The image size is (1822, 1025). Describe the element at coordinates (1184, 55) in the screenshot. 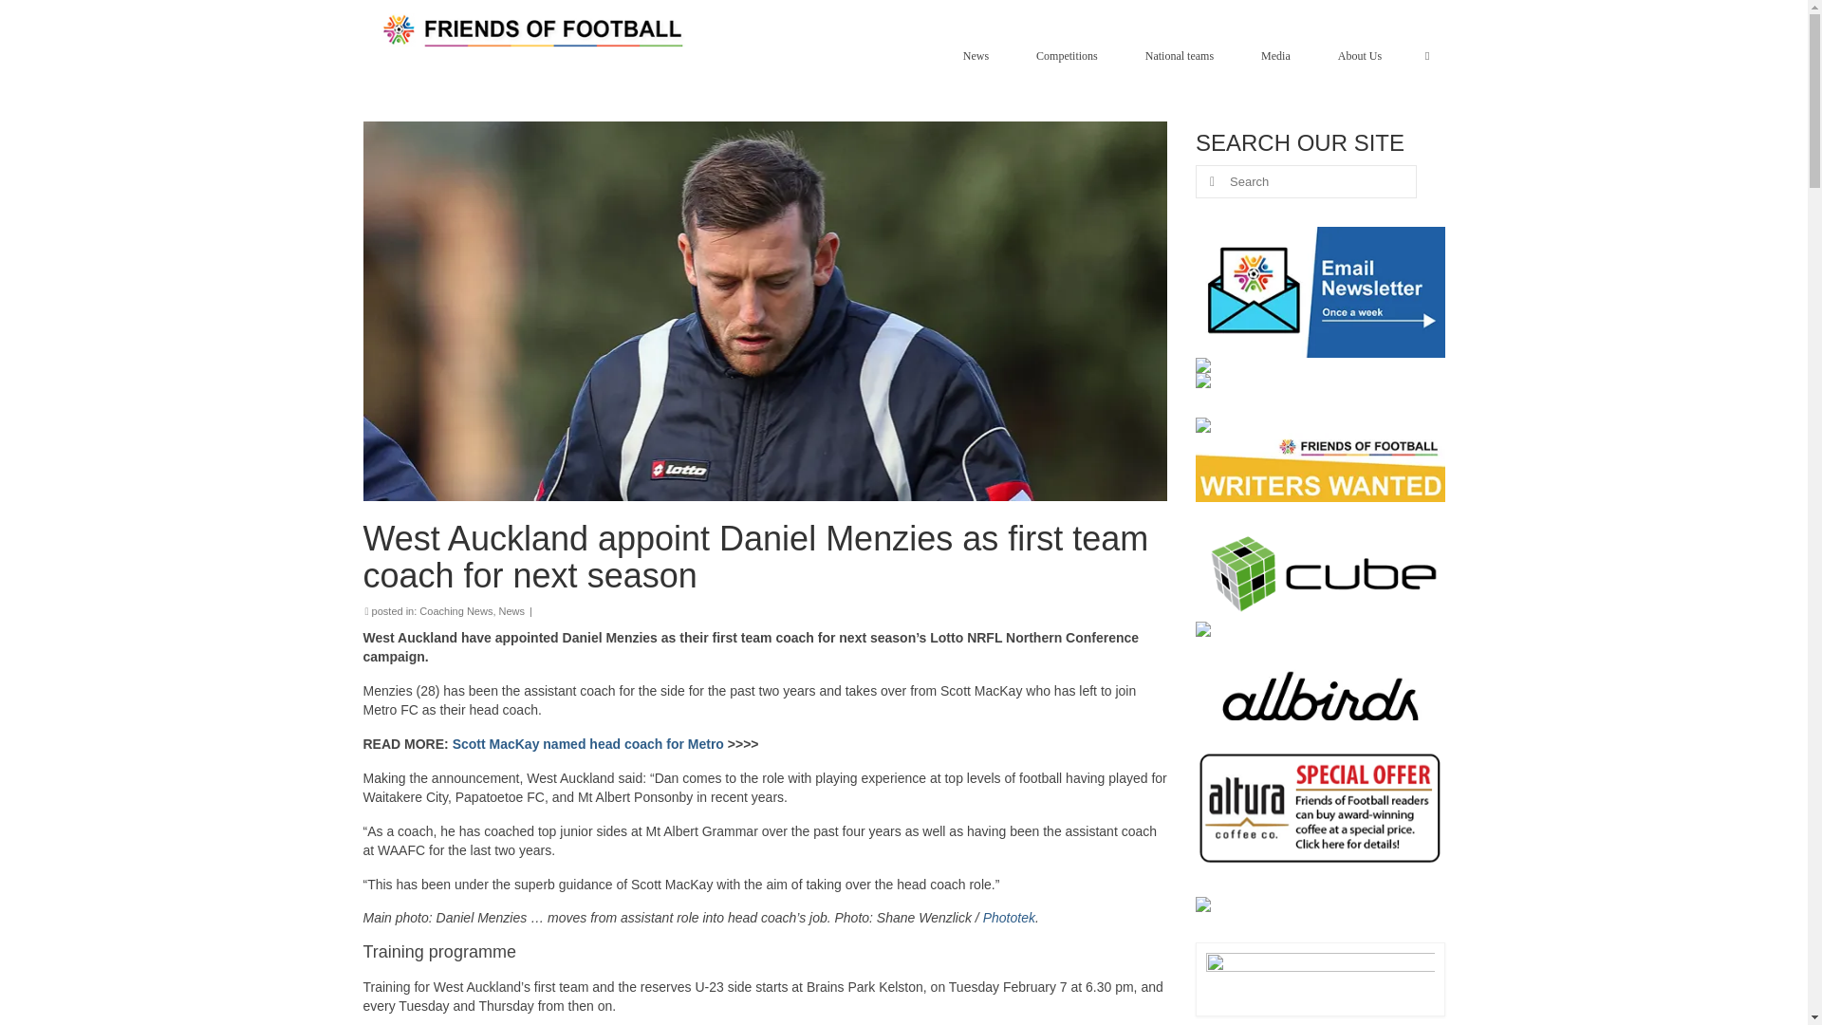

I see `National teams` at that location.